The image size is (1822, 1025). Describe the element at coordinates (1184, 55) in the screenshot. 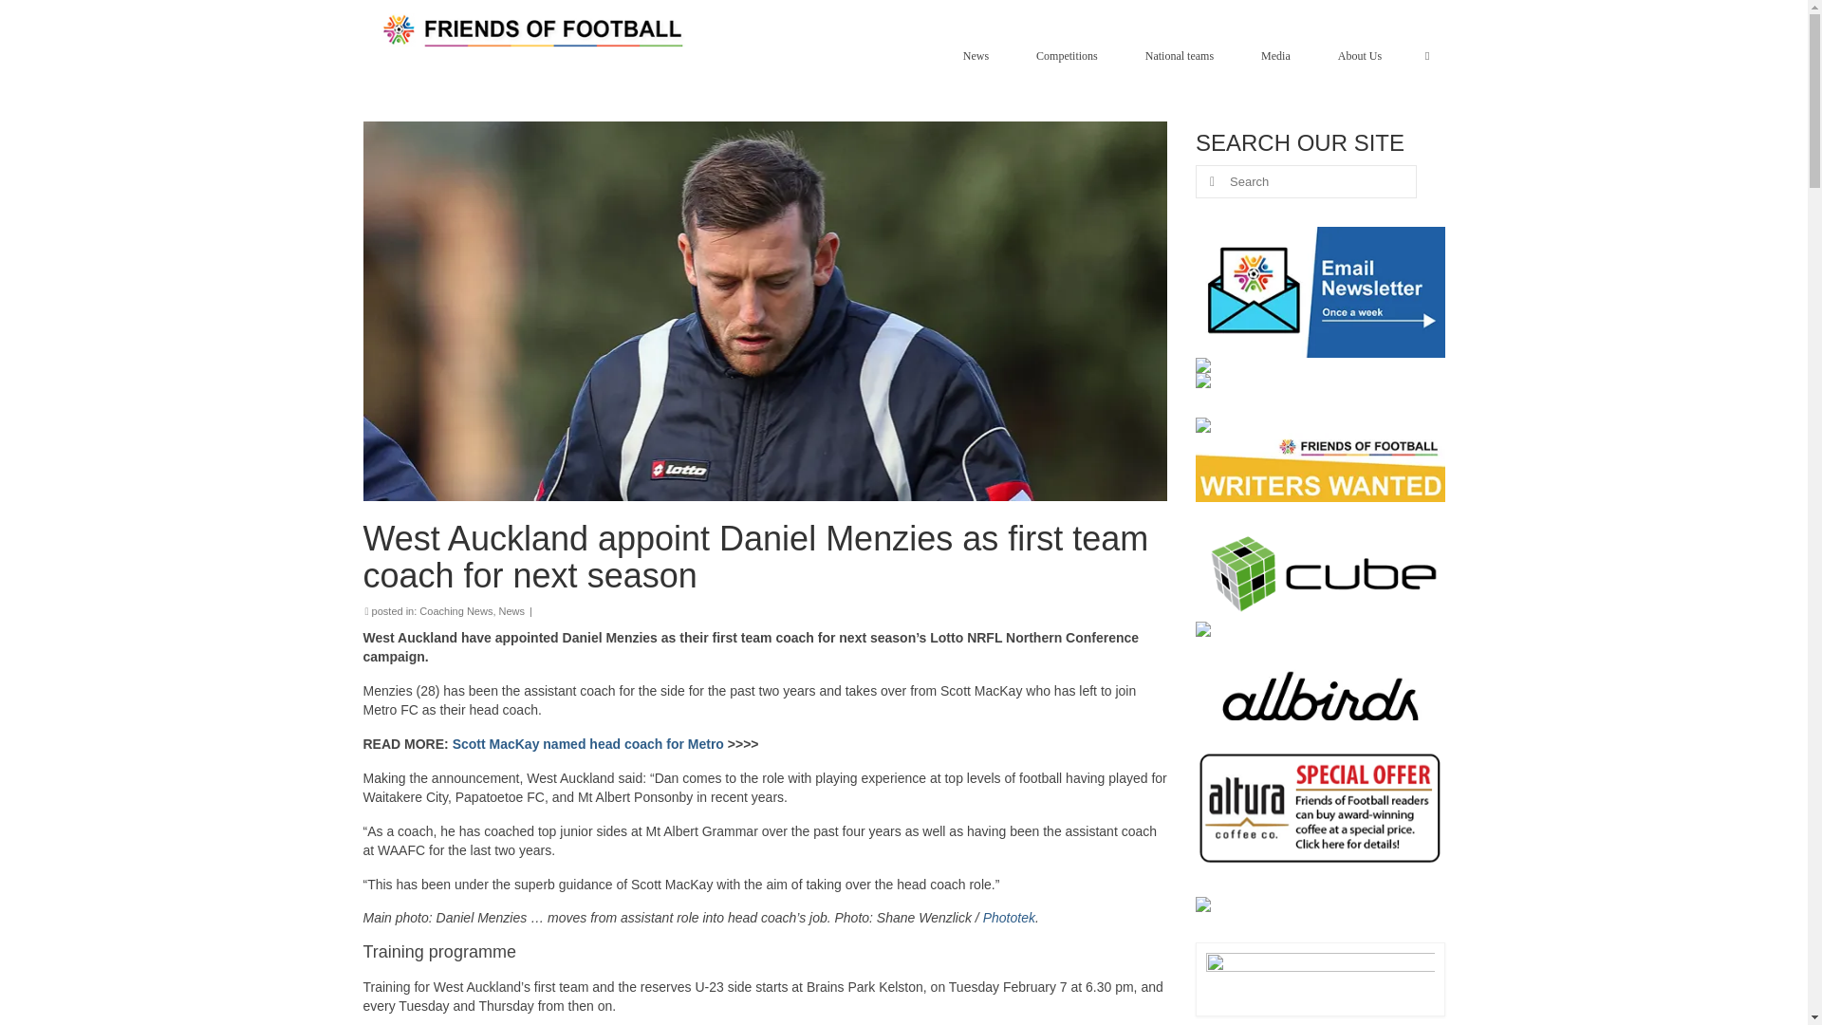

I see `National teams` at that location.